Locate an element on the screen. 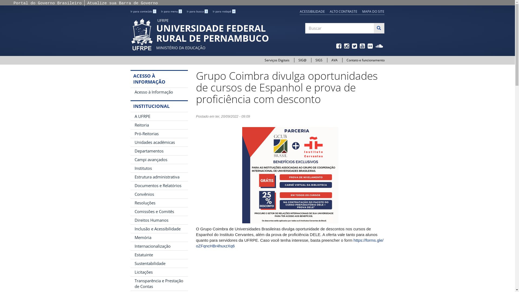 The image size is (519, 292). Direitos Humanos is located at coordinates (159, 220).